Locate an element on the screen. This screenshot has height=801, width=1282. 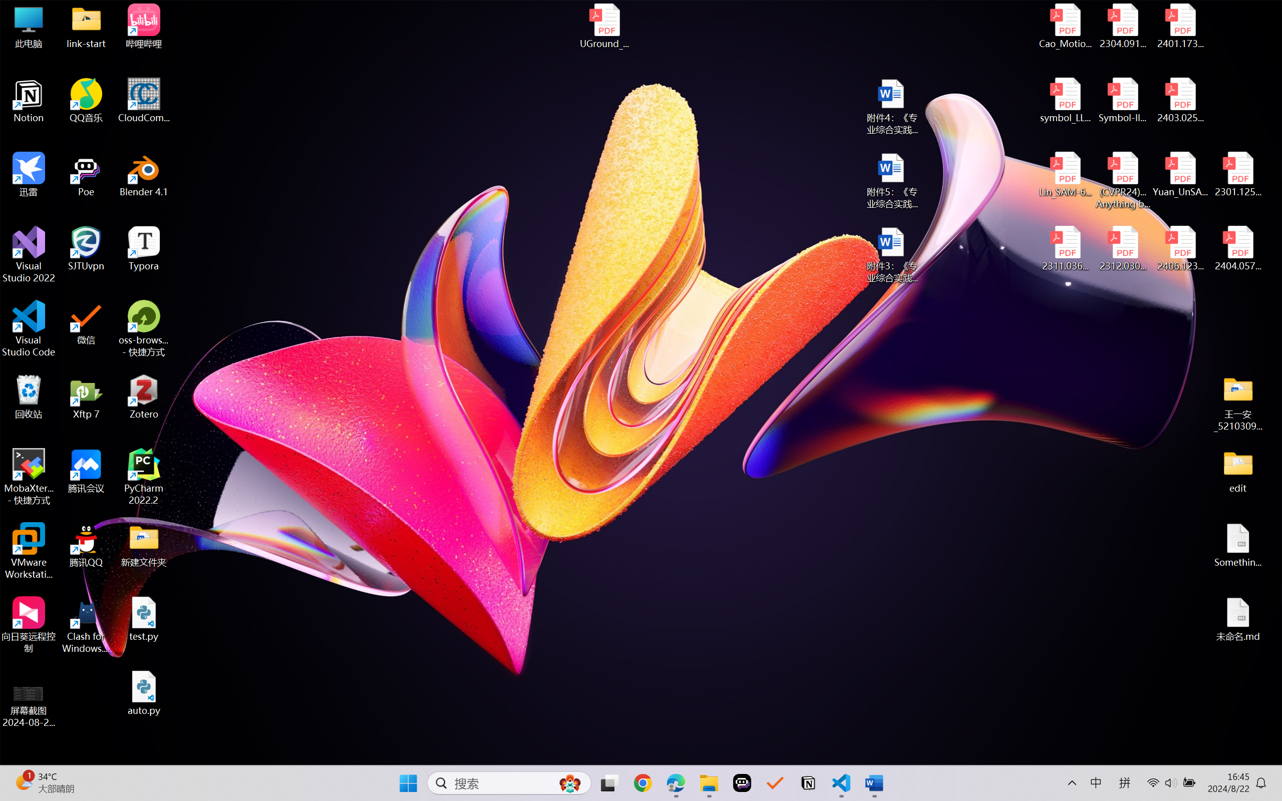
test.py is located at coordinates (144, 619).